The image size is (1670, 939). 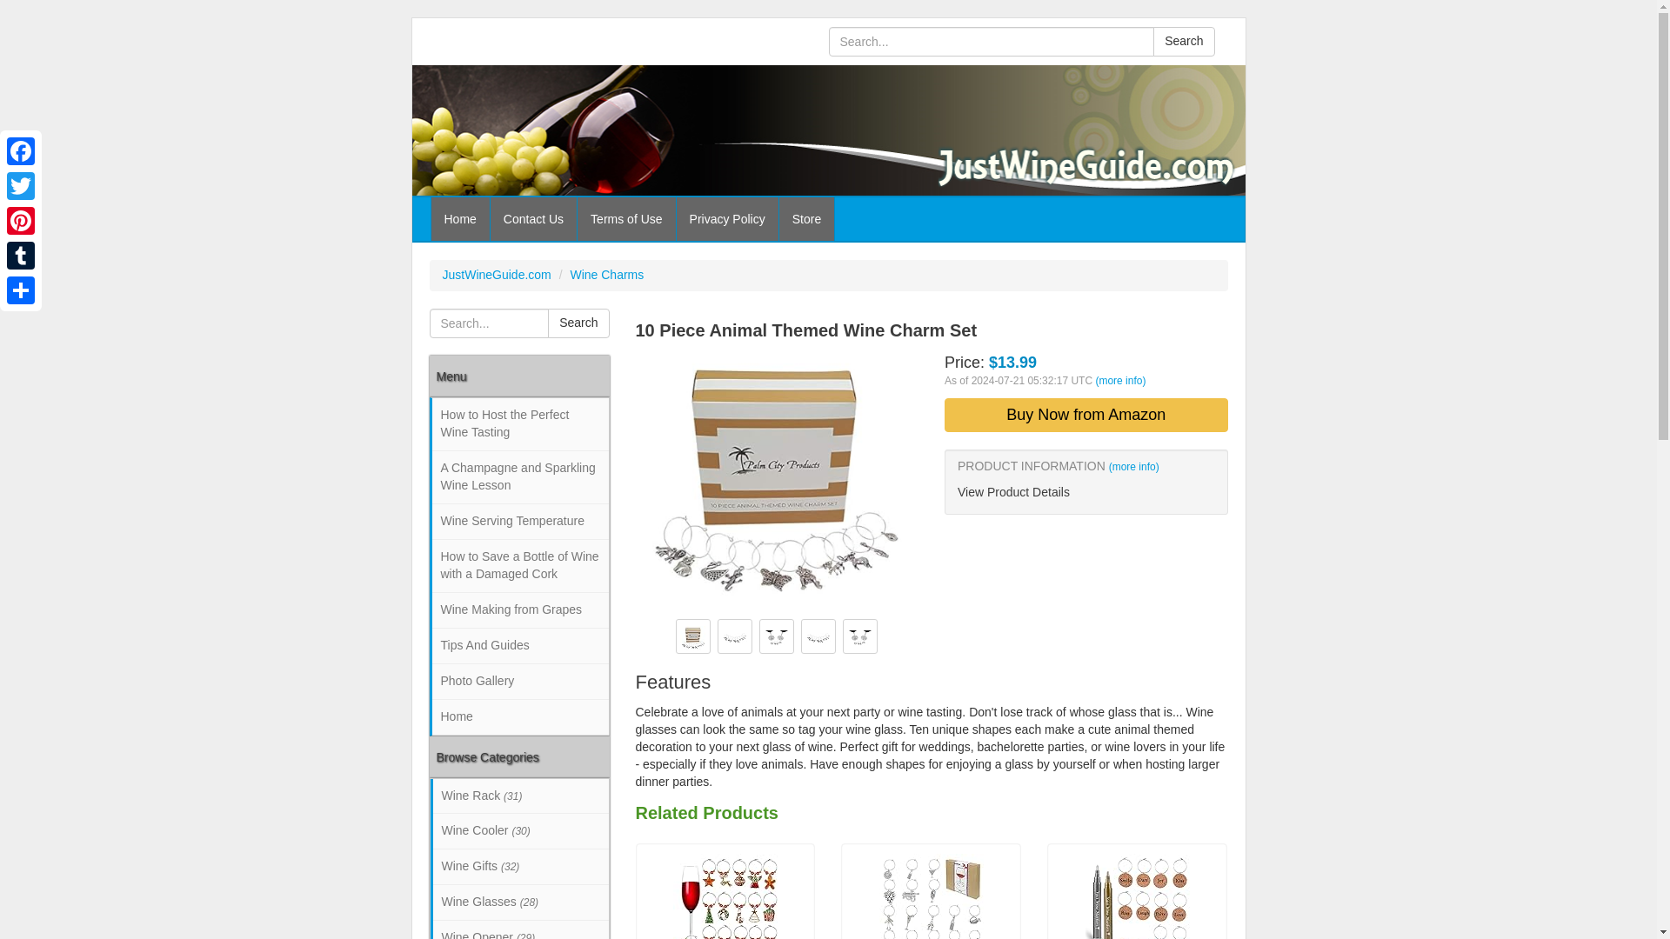 I want to click on Search, so click(x=578, y=323).